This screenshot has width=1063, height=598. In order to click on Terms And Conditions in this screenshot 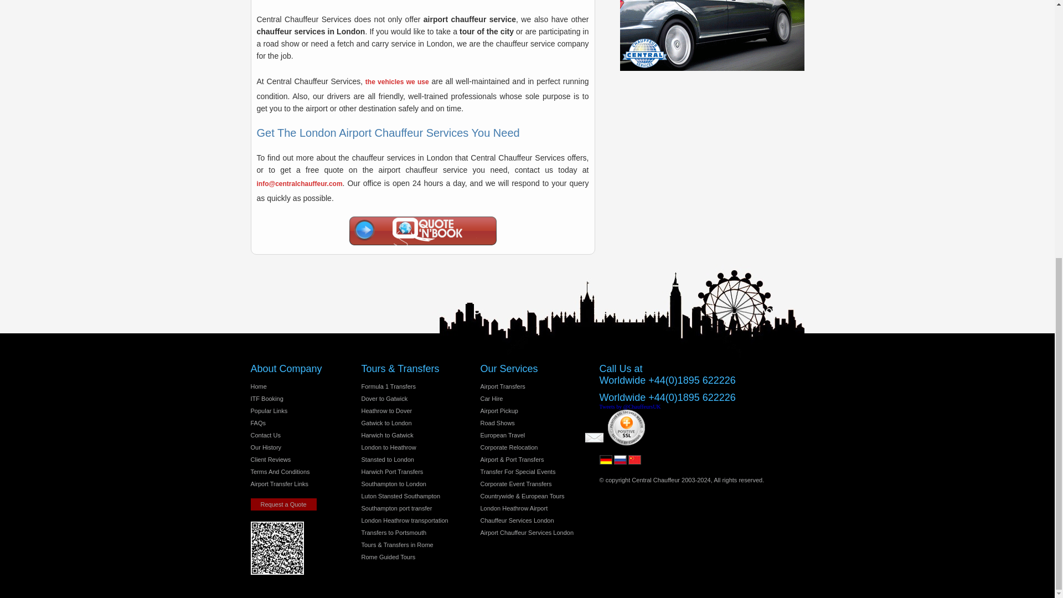, I will do `click(279, 471)`.